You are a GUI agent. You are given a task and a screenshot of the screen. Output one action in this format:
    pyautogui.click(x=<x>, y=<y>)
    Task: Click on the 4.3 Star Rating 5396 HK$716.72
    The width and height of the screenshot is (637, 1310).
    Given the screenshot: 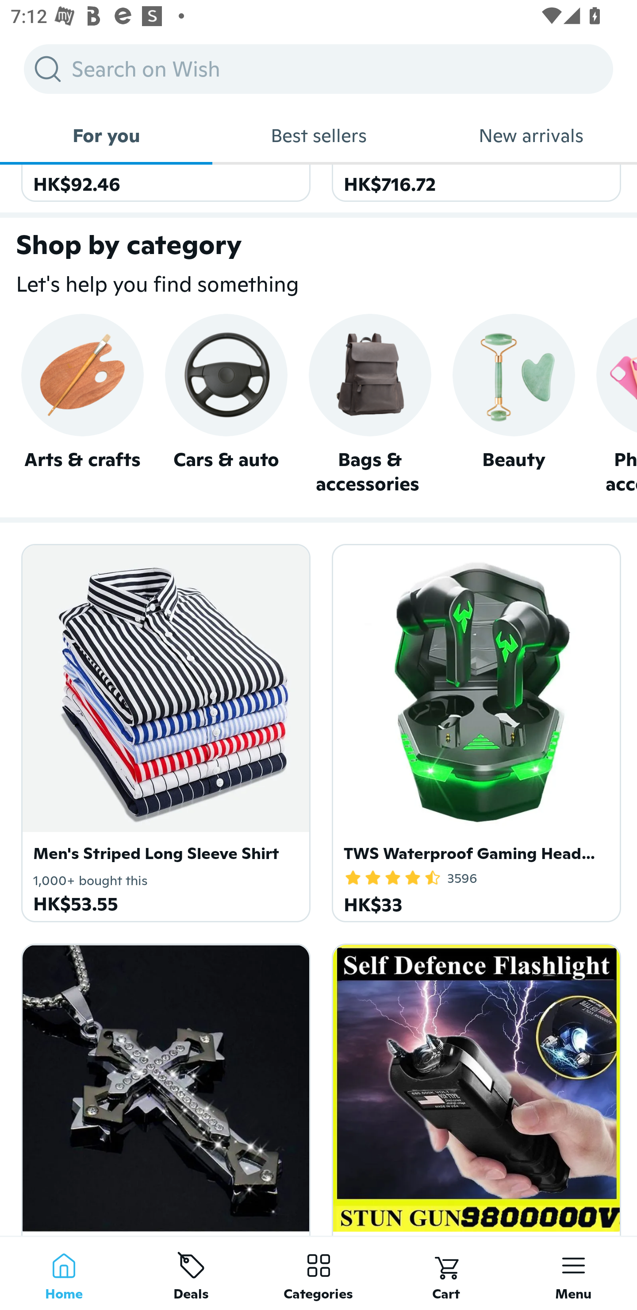 What is the action you would take?
    pyautogui.click(x=473, y=183)
    